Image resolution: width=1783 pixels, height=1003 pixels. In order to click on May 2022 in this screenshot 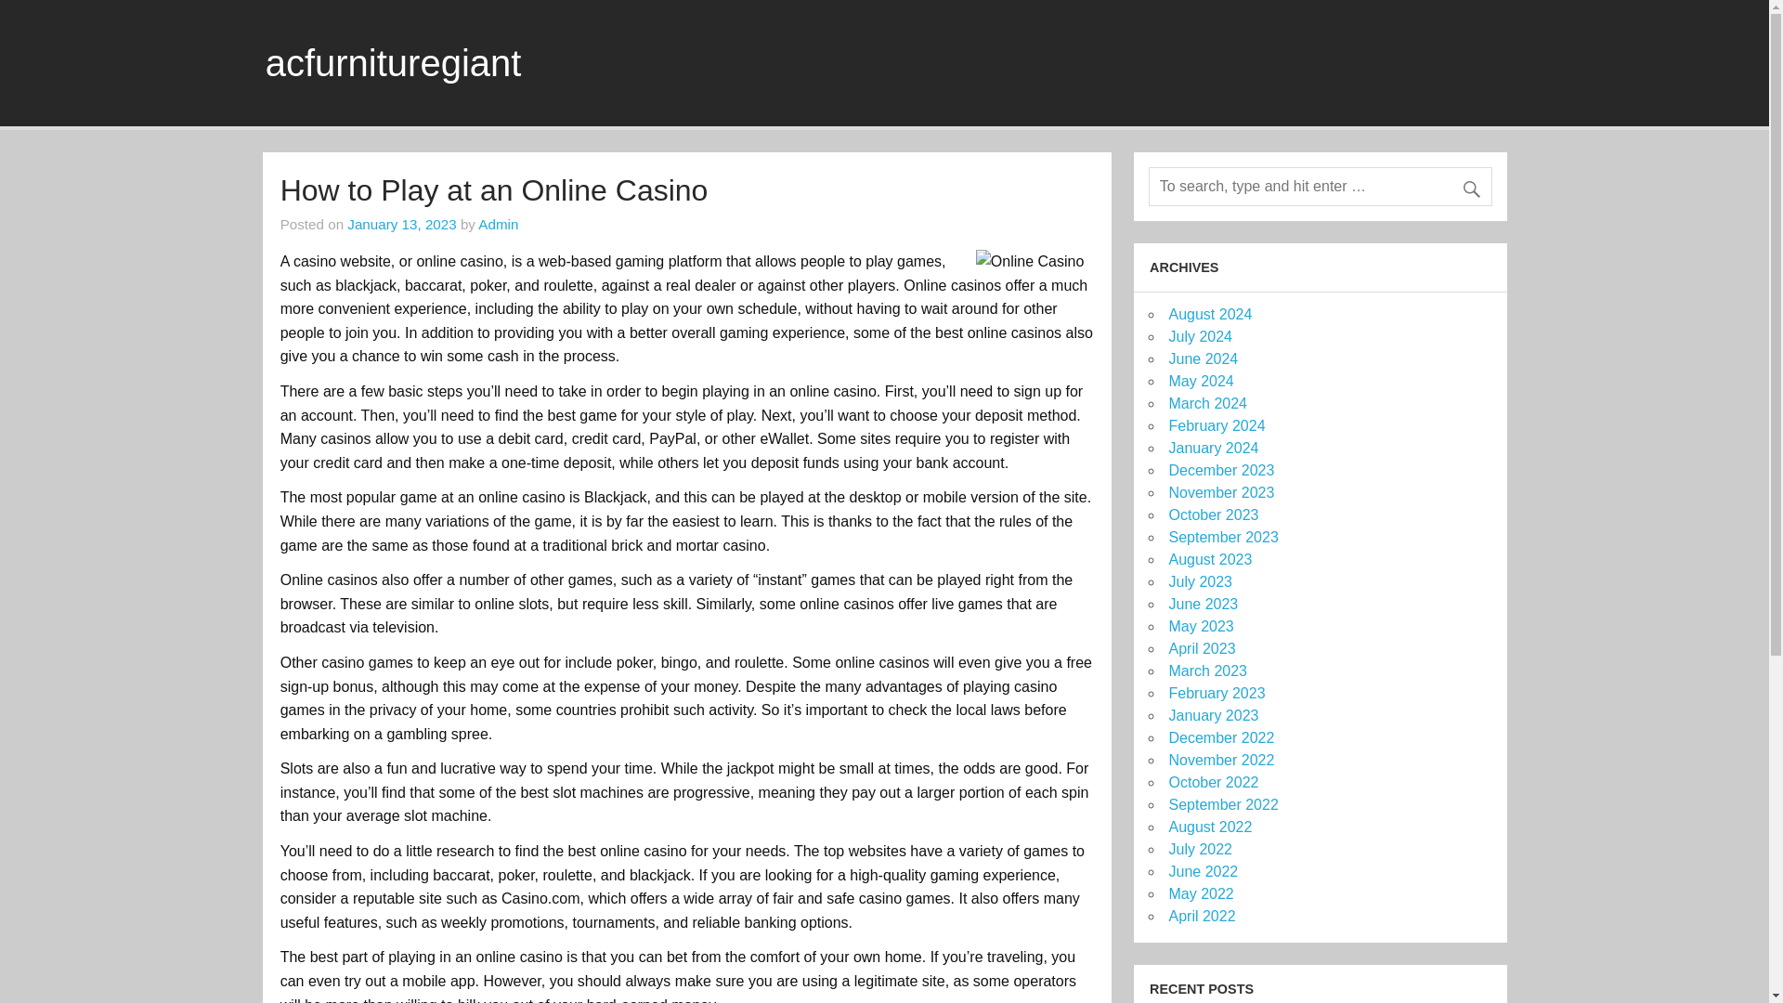, I will do `click(1200, 893)`.